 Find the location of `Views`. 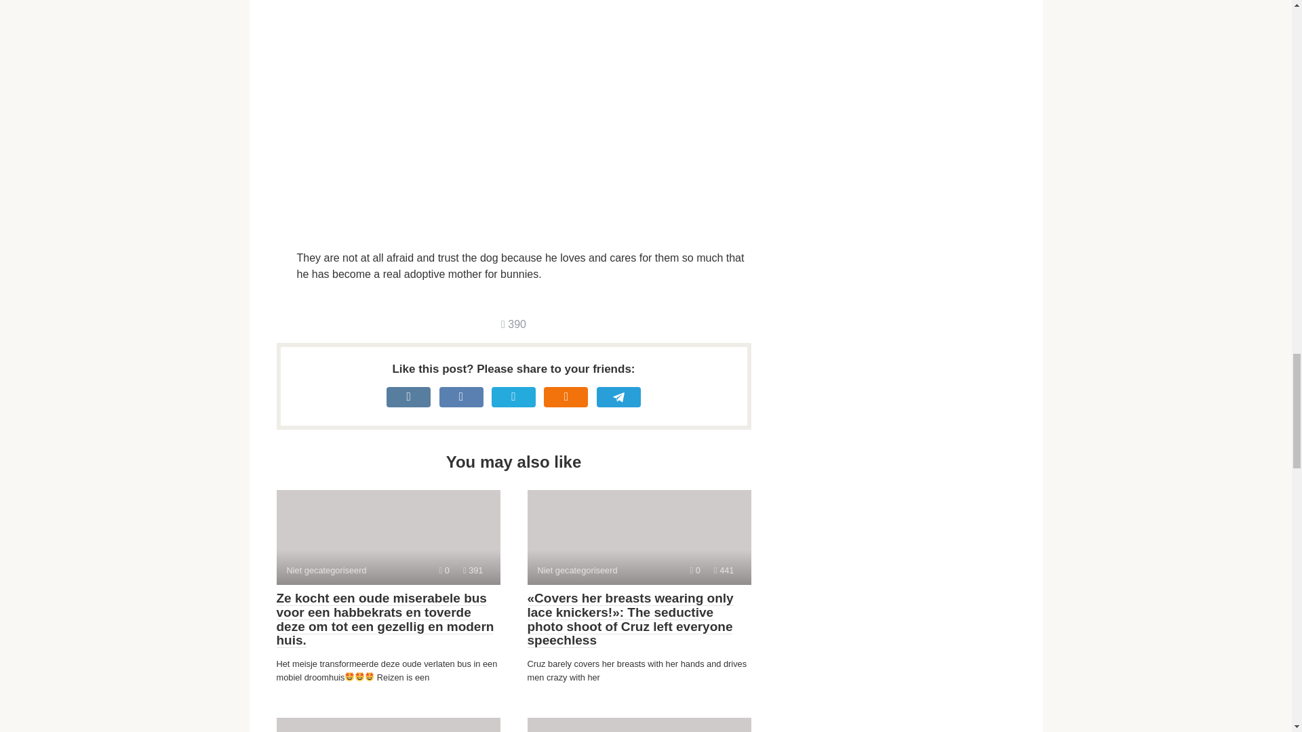

Views is located at coordinates (694, 569).